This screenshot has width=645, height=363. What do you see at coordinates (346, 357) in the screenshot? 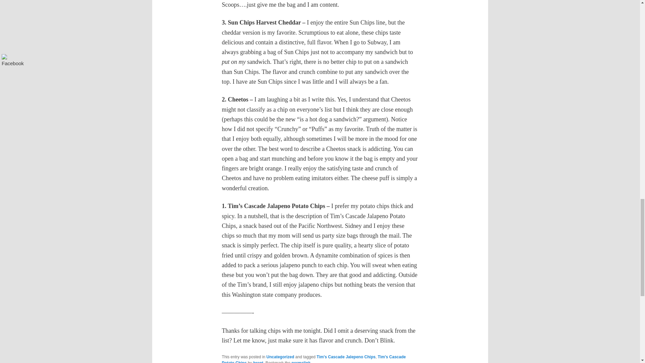
I see `Tim's Cascade Jalepeno Chips` at bounding box center [346, 357].